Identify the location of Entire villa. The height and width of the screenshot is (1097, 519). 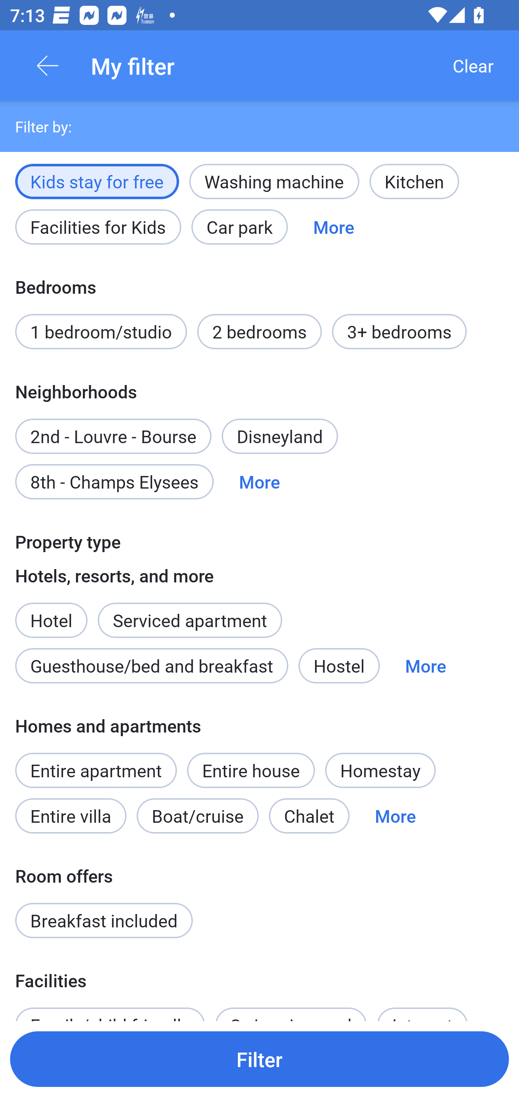
(71, 816).